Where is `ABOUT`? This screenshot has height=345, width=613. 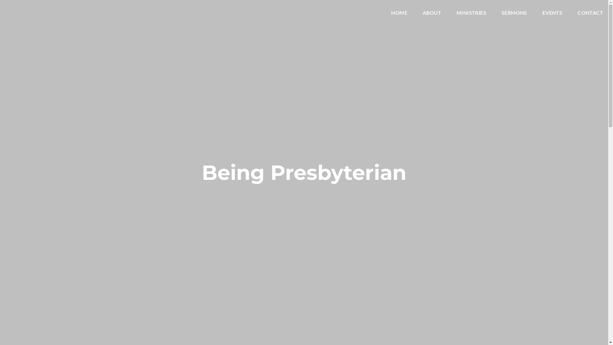
ABOUT is located at coordinates (432, 14).